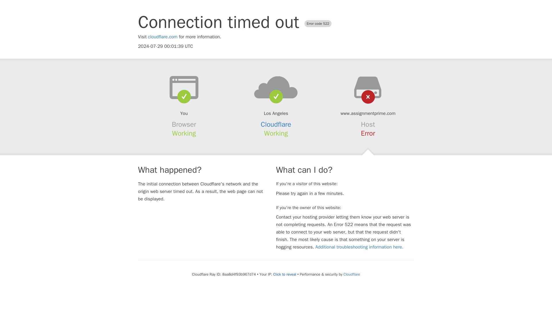 This screenshot has height=311, width=552. Describe the element at coordinates (285, 274) in the screenshot. I see `Click to reveal` at that location.